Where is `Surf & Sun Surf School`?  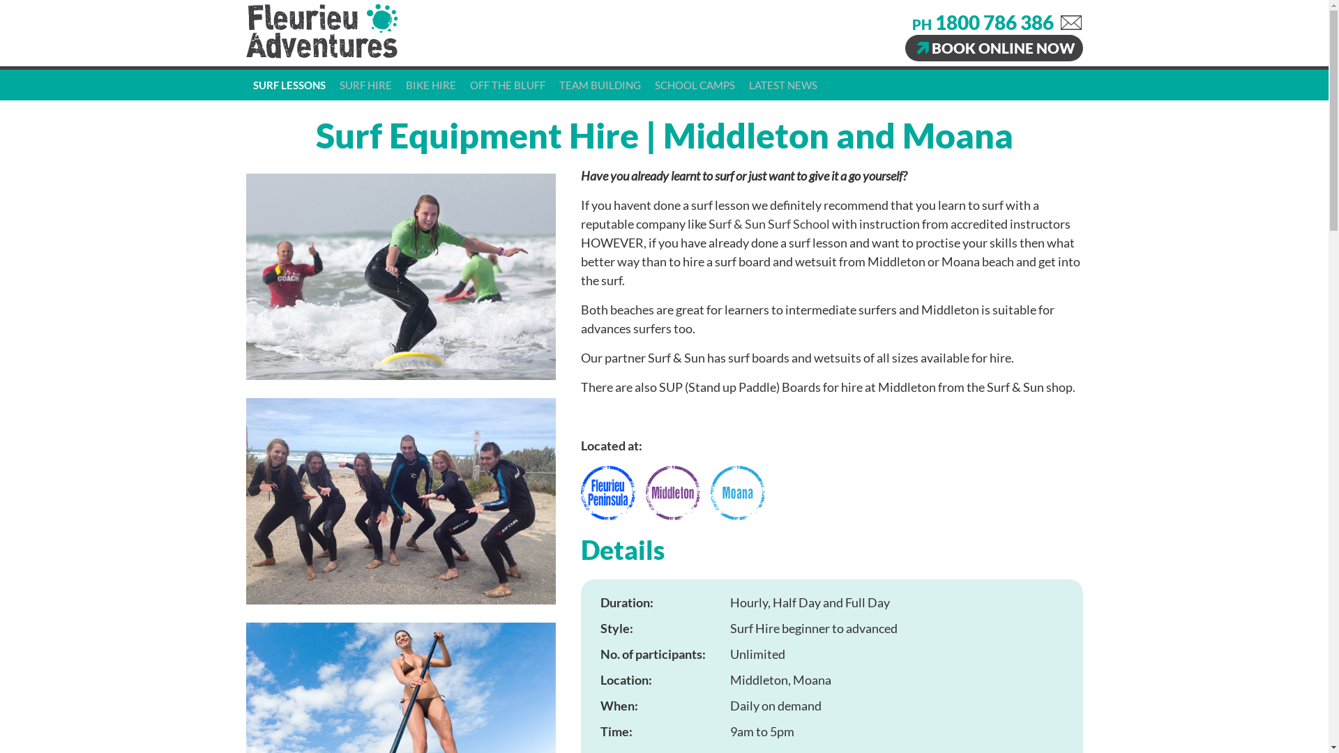 Surf & Sun Surf School is located at coordinates (769, 224).